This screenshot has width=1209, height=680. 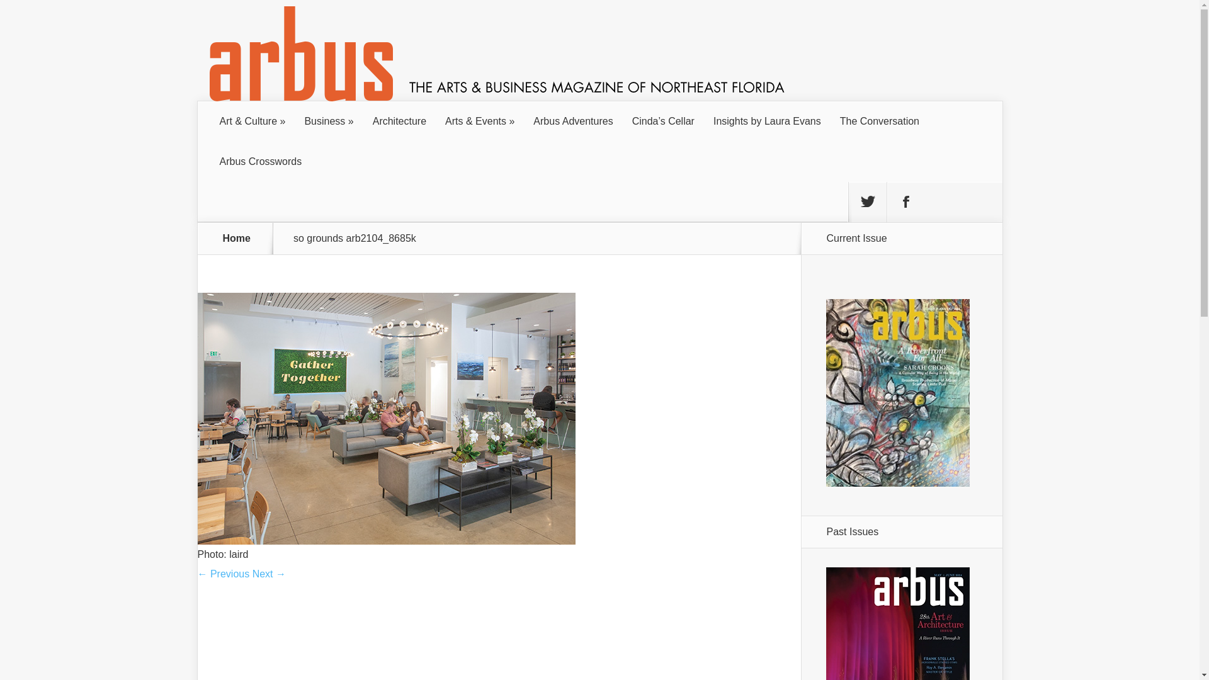 What do you see at coordinates (879, 121) in the screenshot?
I see `The Conversation` at bounding box center [879, 121].